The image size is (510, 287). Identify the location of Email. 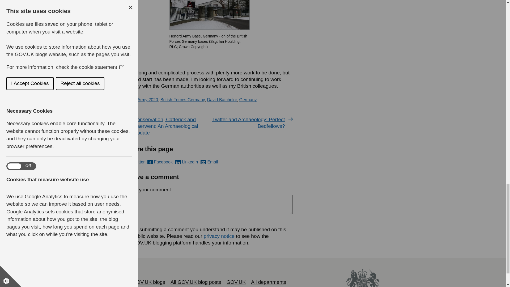
(209, 162).